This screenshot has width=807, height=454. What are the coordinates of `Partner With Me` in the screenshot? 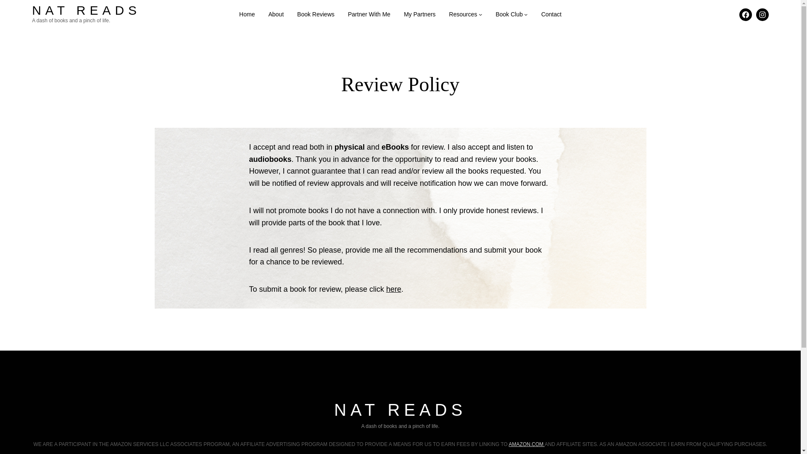 It's located at (369, 14).